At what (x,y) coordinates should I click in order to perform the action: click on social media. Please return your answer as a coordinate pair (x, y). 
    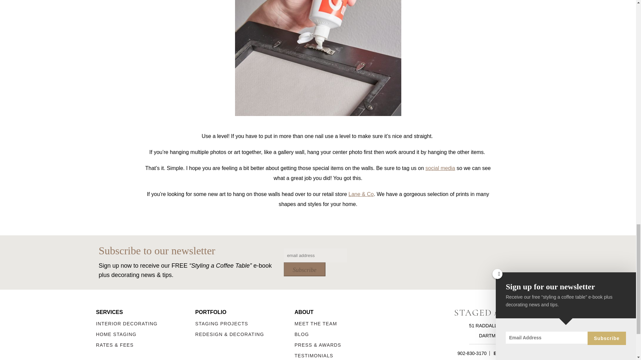
    Looking at the image, I should click on (440, 168).